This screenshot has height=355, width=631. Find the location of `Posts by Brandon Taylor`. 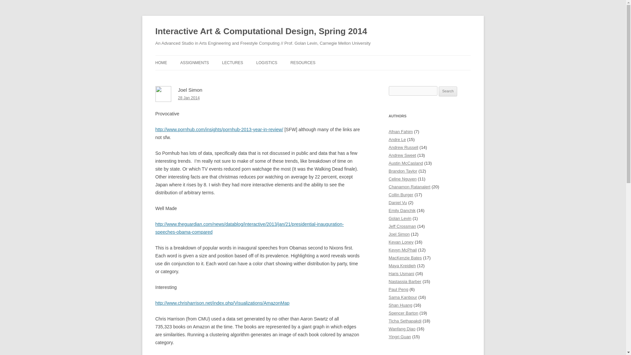

Posts by Brandon Taylor is located at coordinates (403, 171).